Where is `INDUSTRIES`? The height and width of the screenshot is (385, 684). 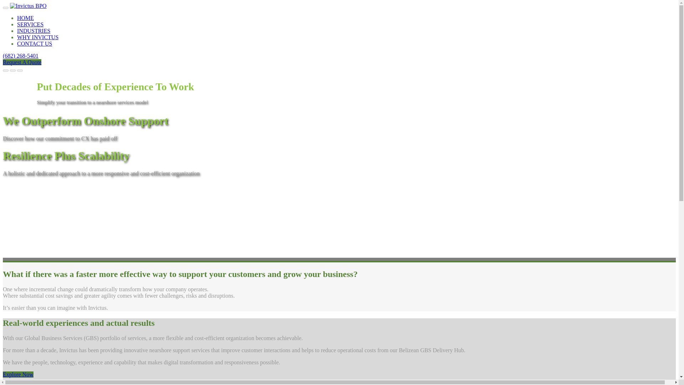 INDUSTRIES is located at coordinates (33, 31).